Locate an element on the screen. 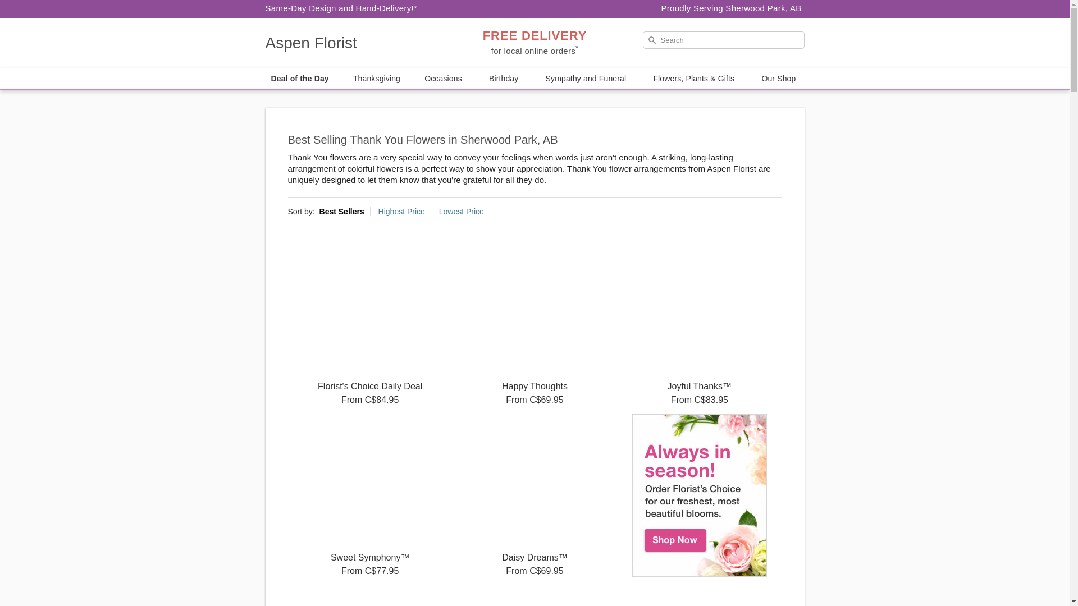 Image resolution: width=1078 pixels, height=606 pixels. Flowers, Plants & Gifts is located at coordinates (695, 79).